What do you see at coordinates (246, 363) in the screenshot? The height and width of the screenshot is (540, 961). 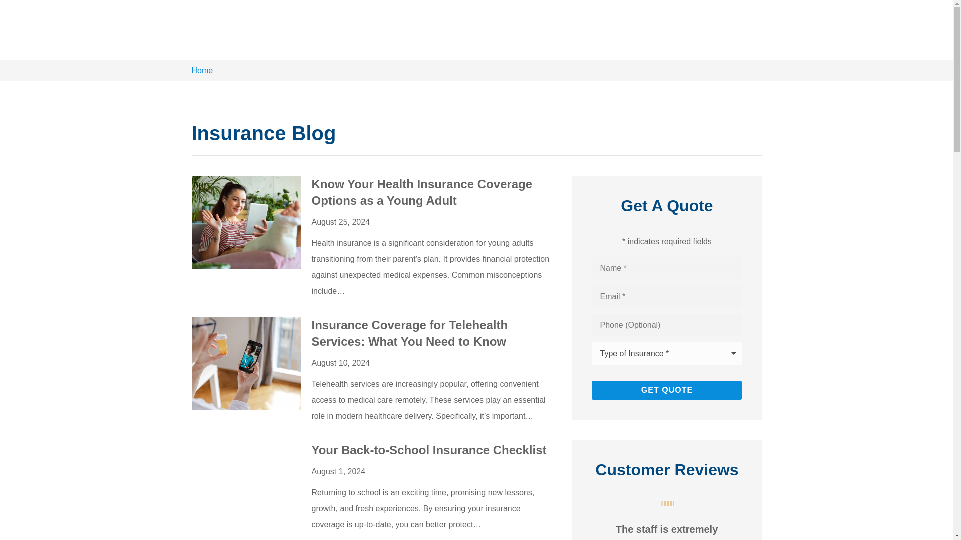 I see `August 10th blog` at bounding box center [246, 363].